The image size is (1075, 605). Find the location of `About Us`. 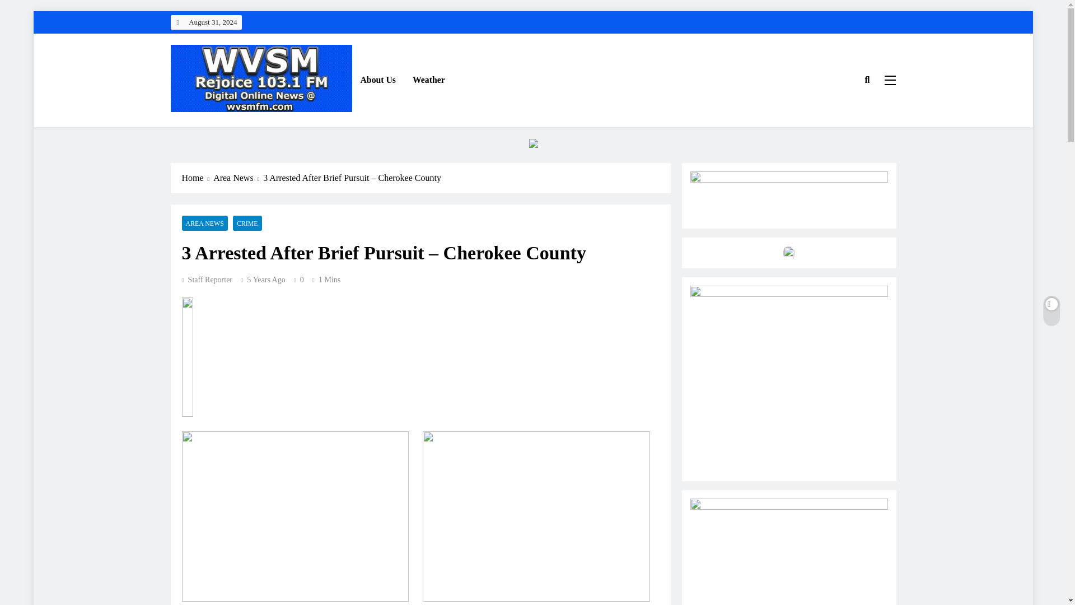

About Us is located at coordinates (377, 80).